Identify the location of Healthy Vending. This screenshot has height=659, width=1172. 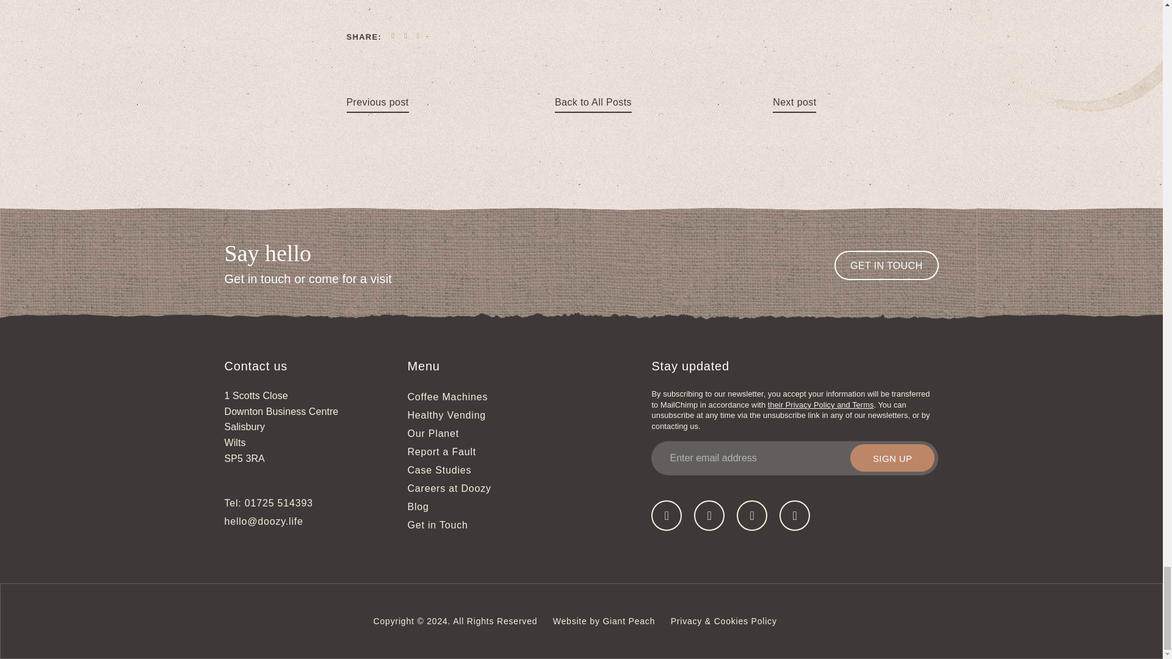
(447, 415).